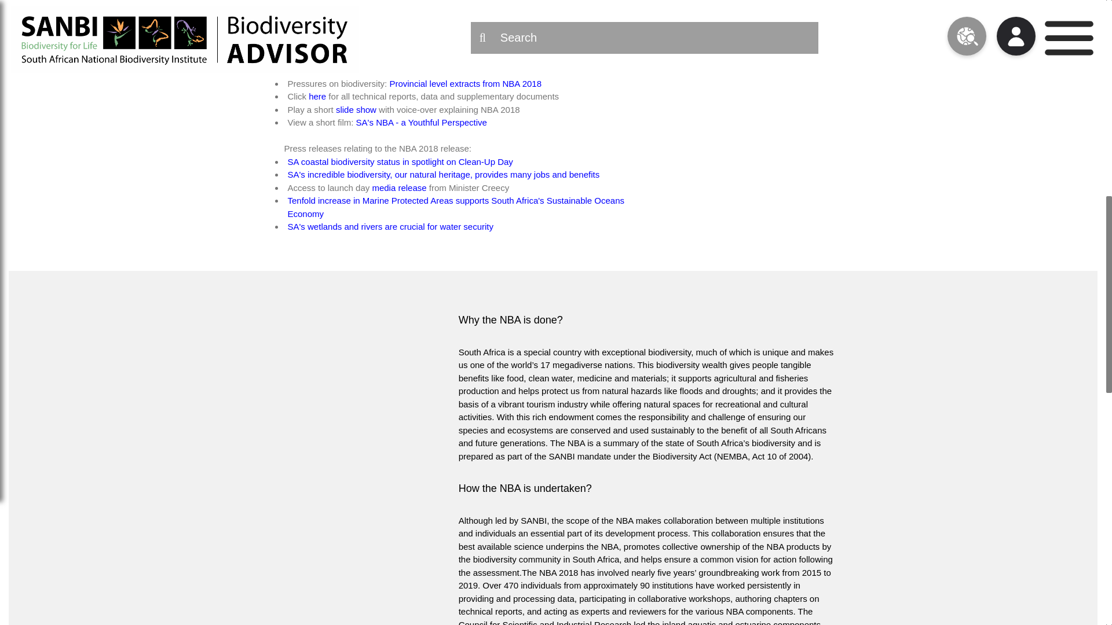  I want to click on Synthesis Report Book, so click(331, 57).